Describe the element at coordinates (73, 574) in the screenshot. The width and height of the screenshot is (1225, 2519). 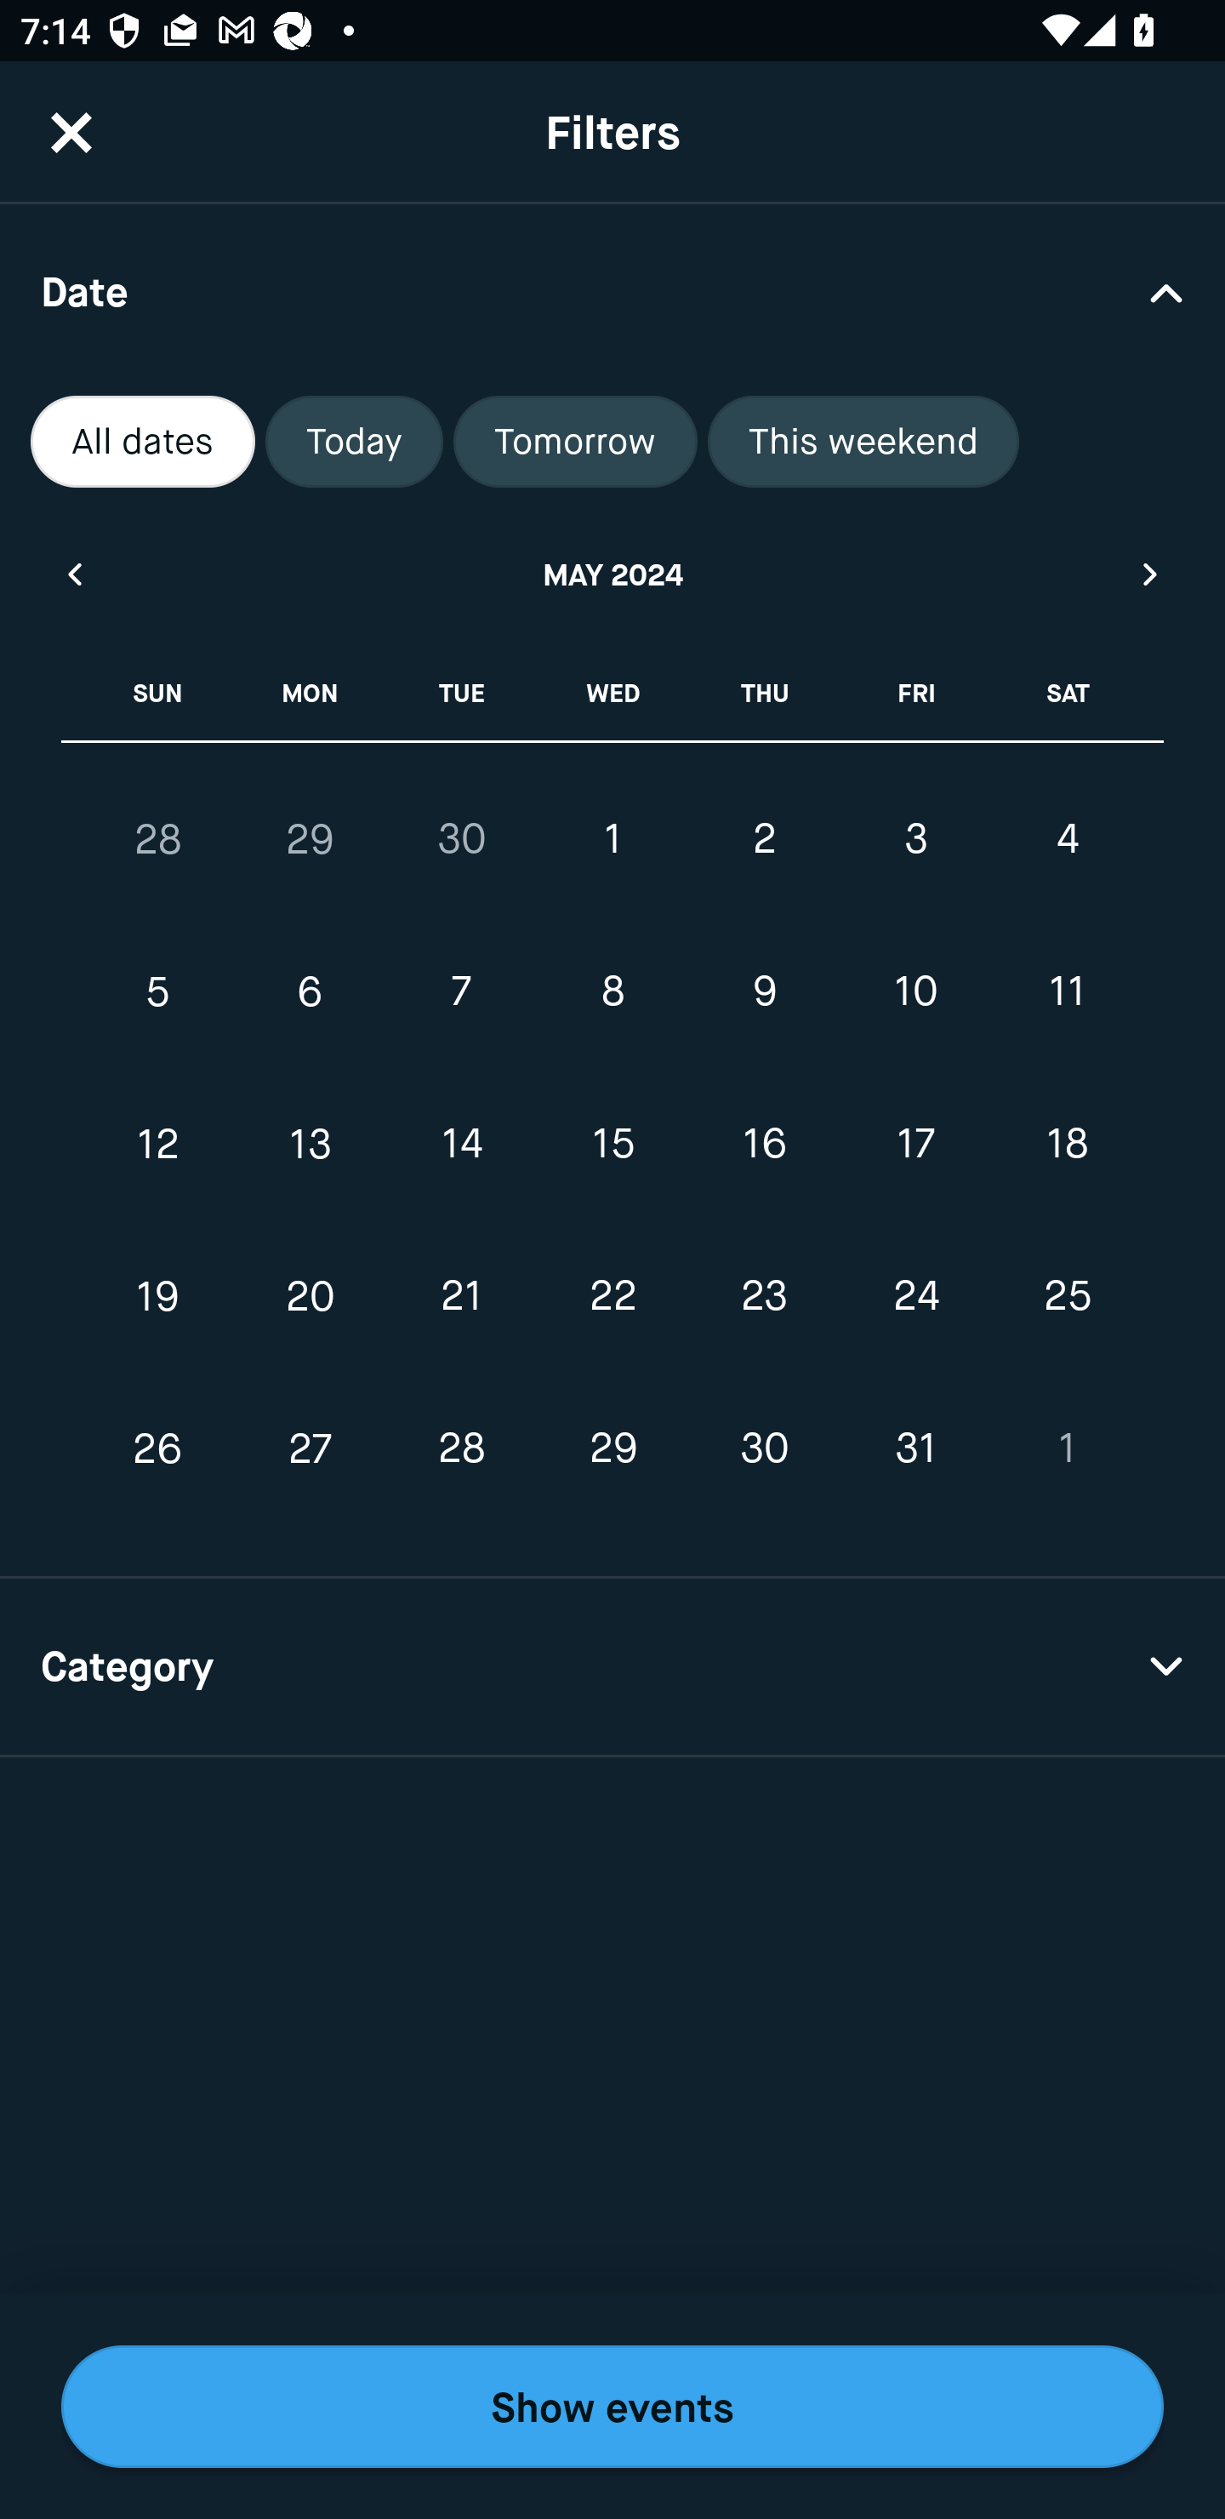
I see `Previous` at that location.